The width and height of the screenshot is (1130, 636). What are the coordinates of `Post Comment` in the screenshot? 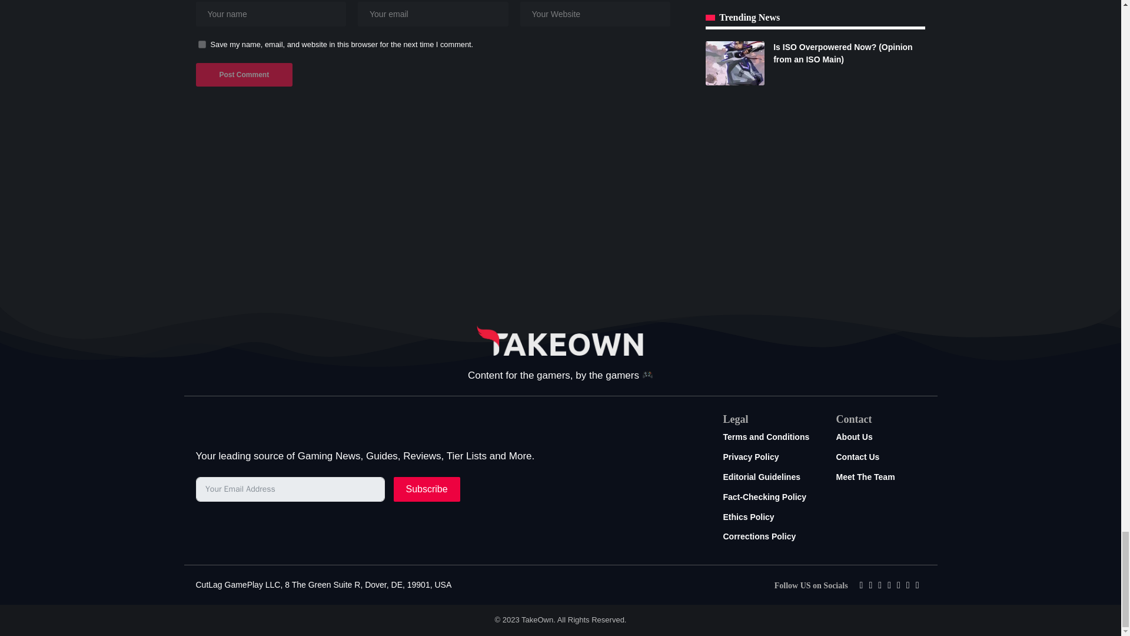 It's located at (244, 74).